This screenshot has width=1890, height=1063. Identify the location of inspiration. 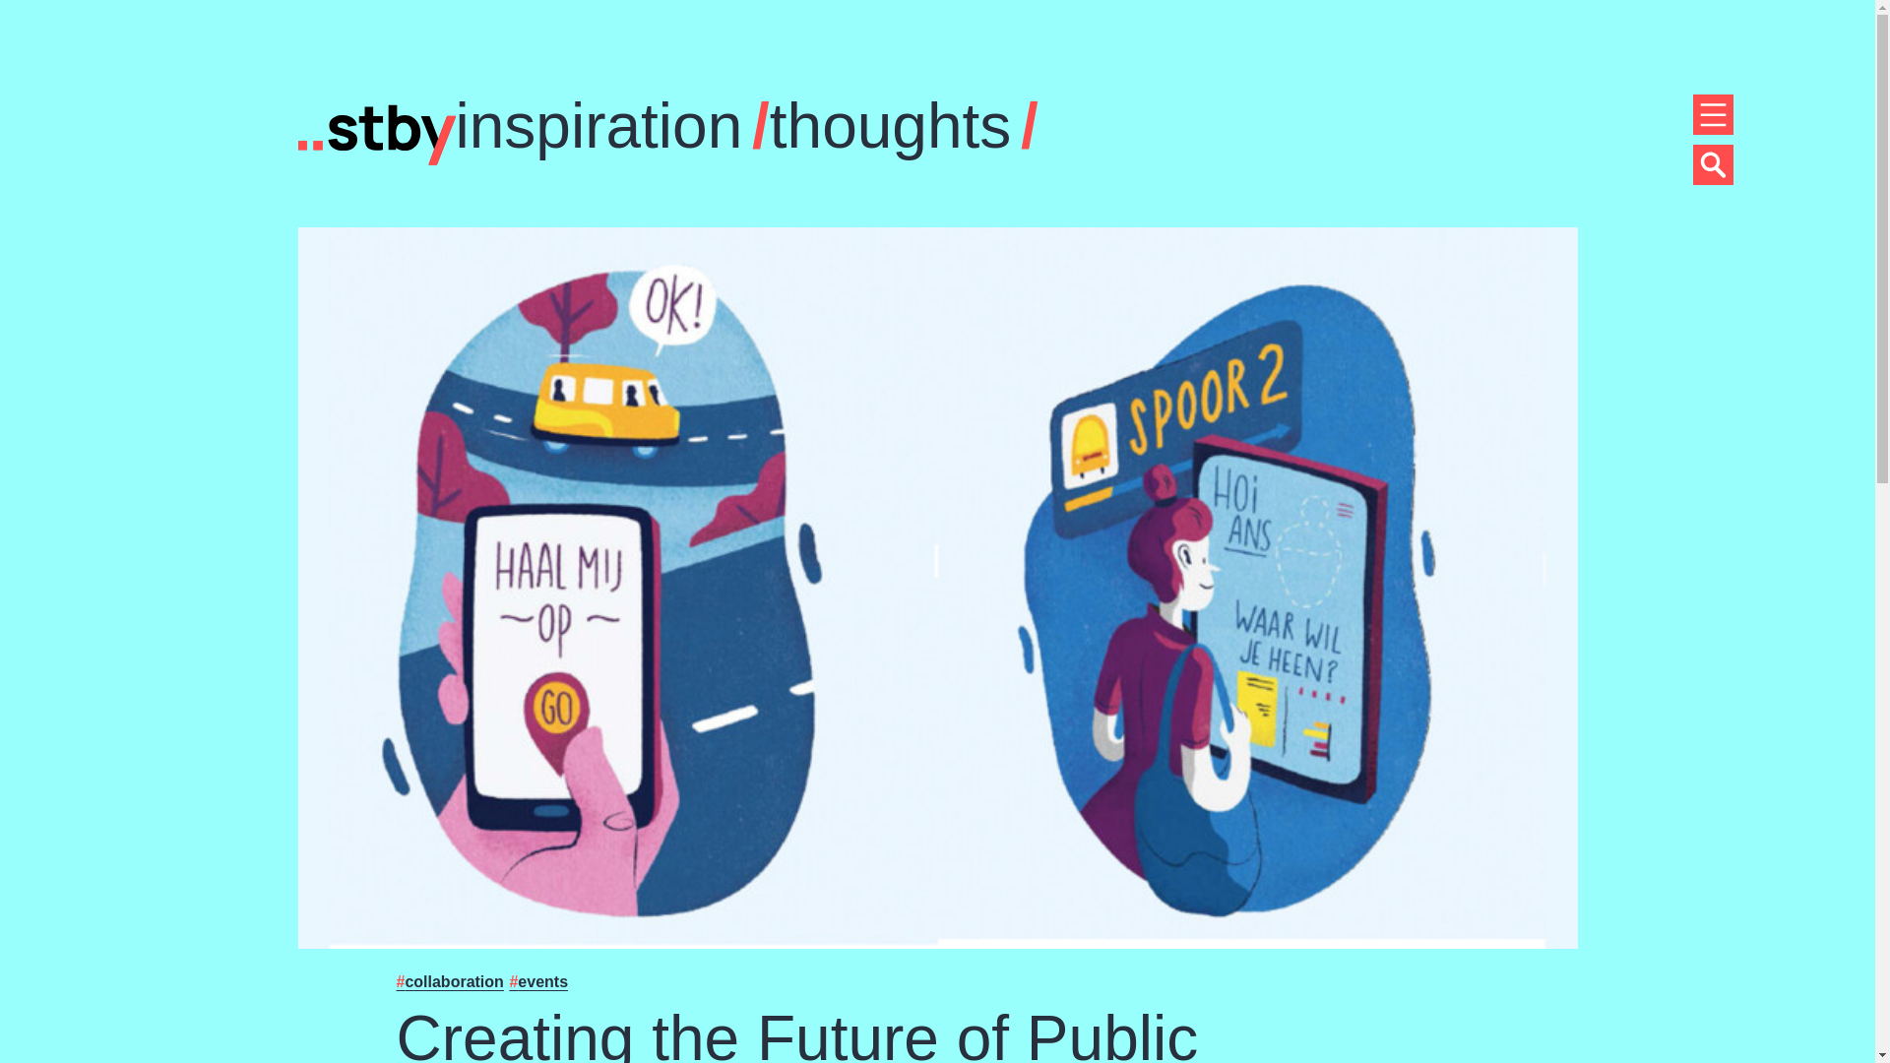
(598, 126).